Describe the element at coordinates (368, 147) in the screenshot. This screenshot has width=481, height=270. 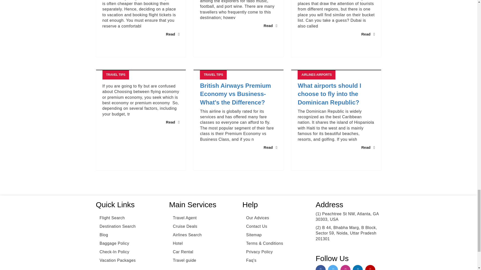
I see `Read` at that location.